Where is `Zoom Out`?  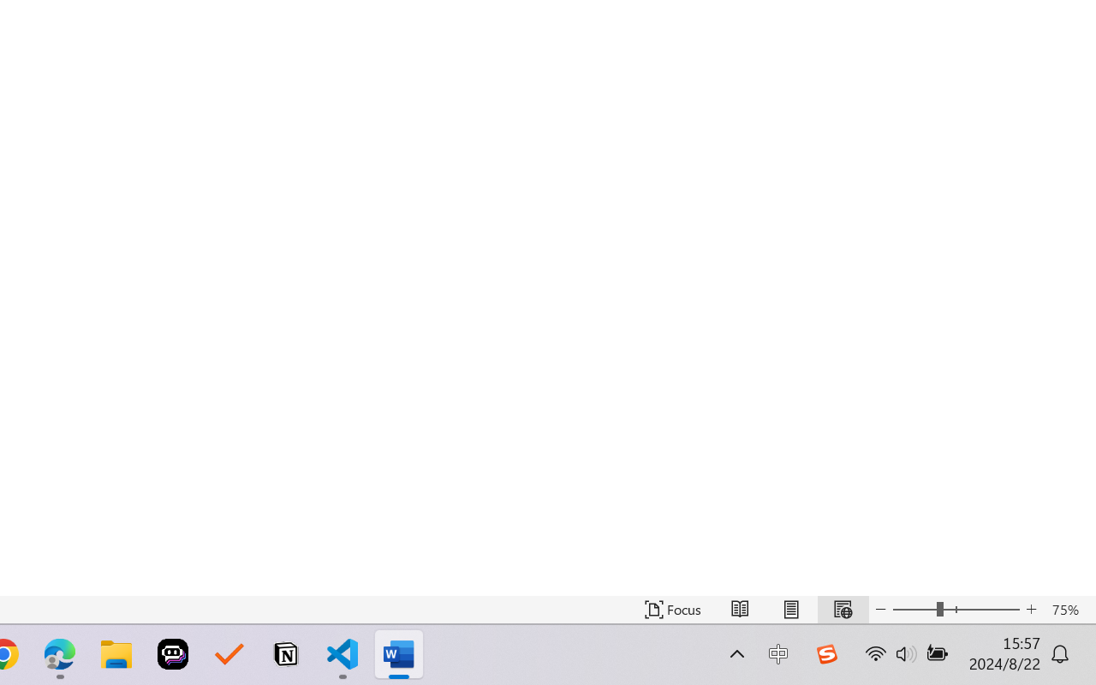
Zoom Out is located at coordinates (914, 610).